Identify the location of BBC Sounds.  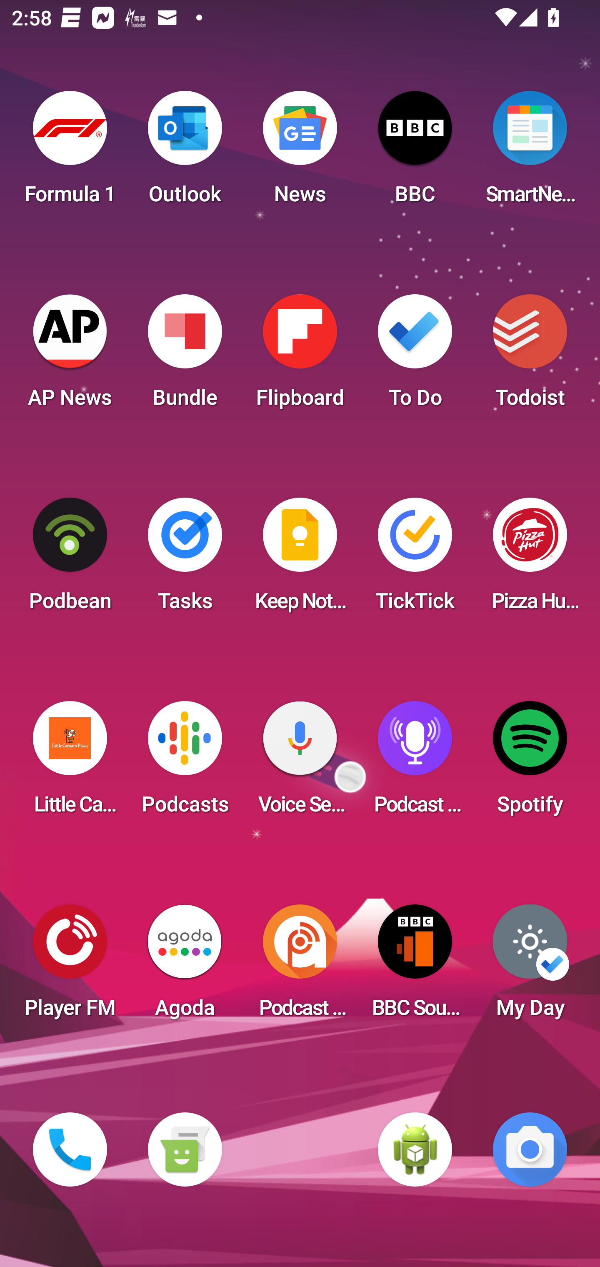
(415, 966).